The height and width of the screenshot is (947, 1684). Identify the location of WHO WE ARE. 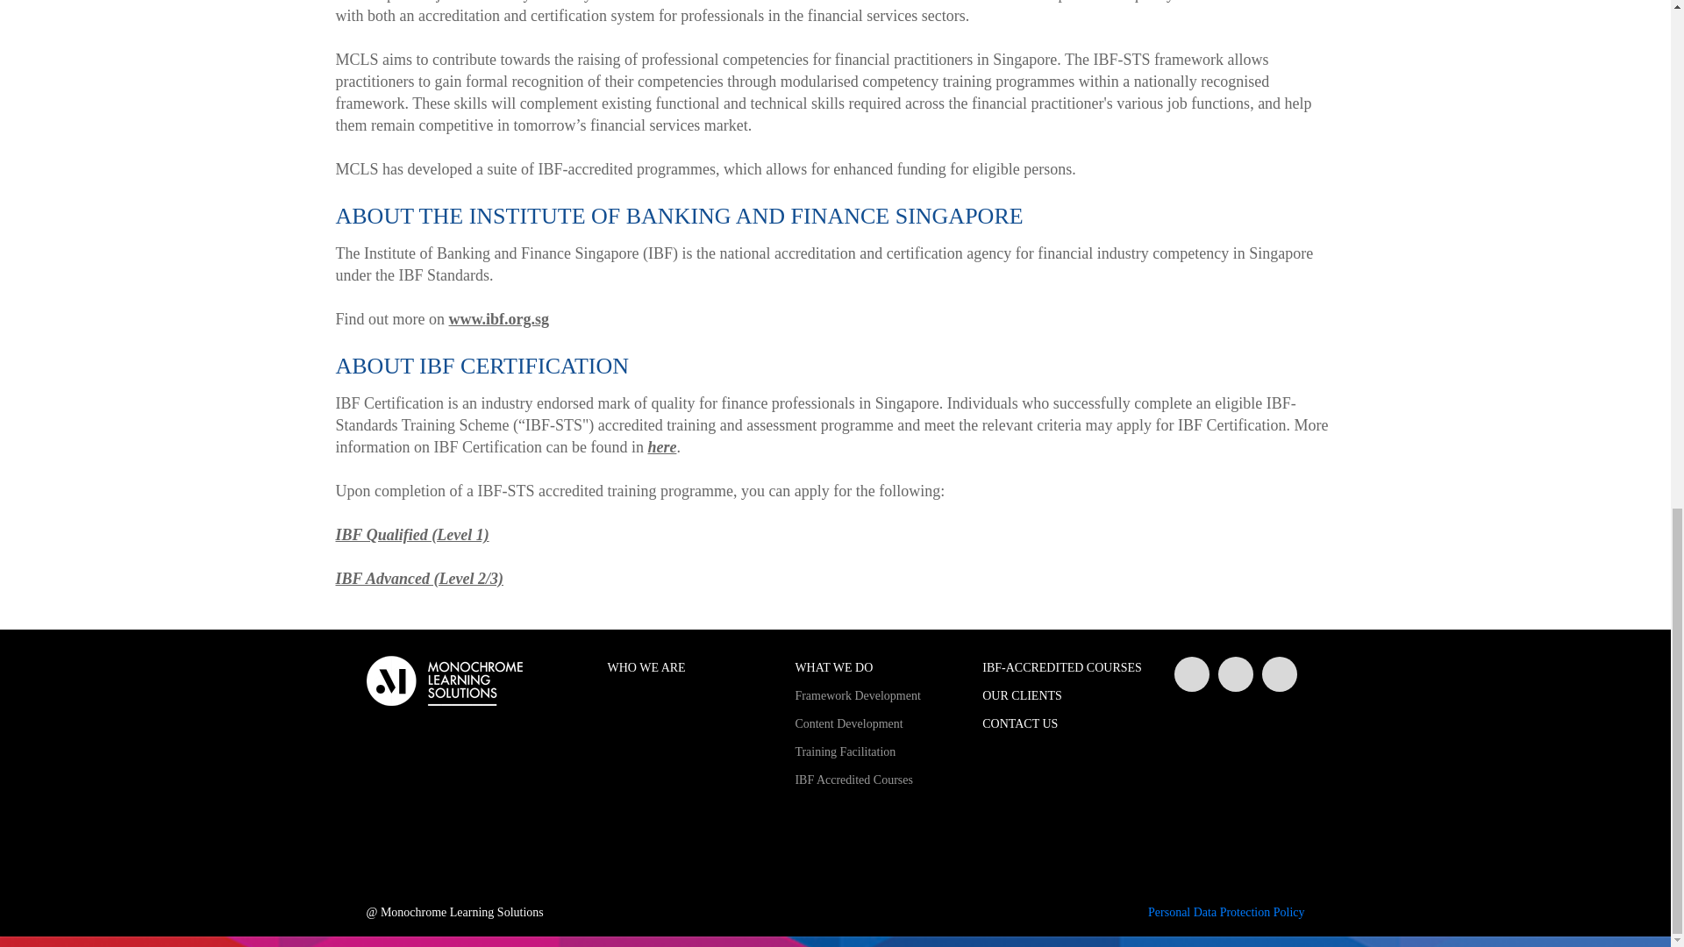
(687, 667).